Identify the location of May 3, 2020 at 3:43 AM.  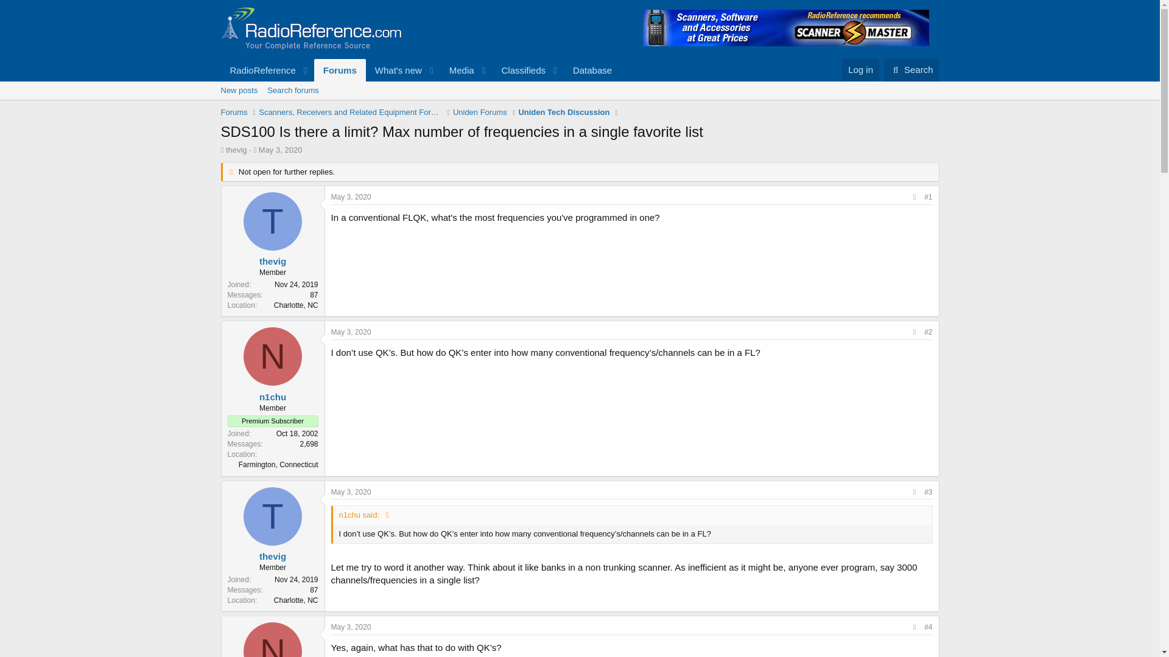
(458, 70).